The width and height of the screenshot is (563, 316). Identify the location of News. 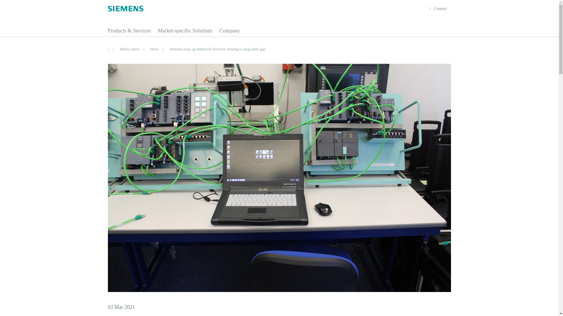
(156, 49).